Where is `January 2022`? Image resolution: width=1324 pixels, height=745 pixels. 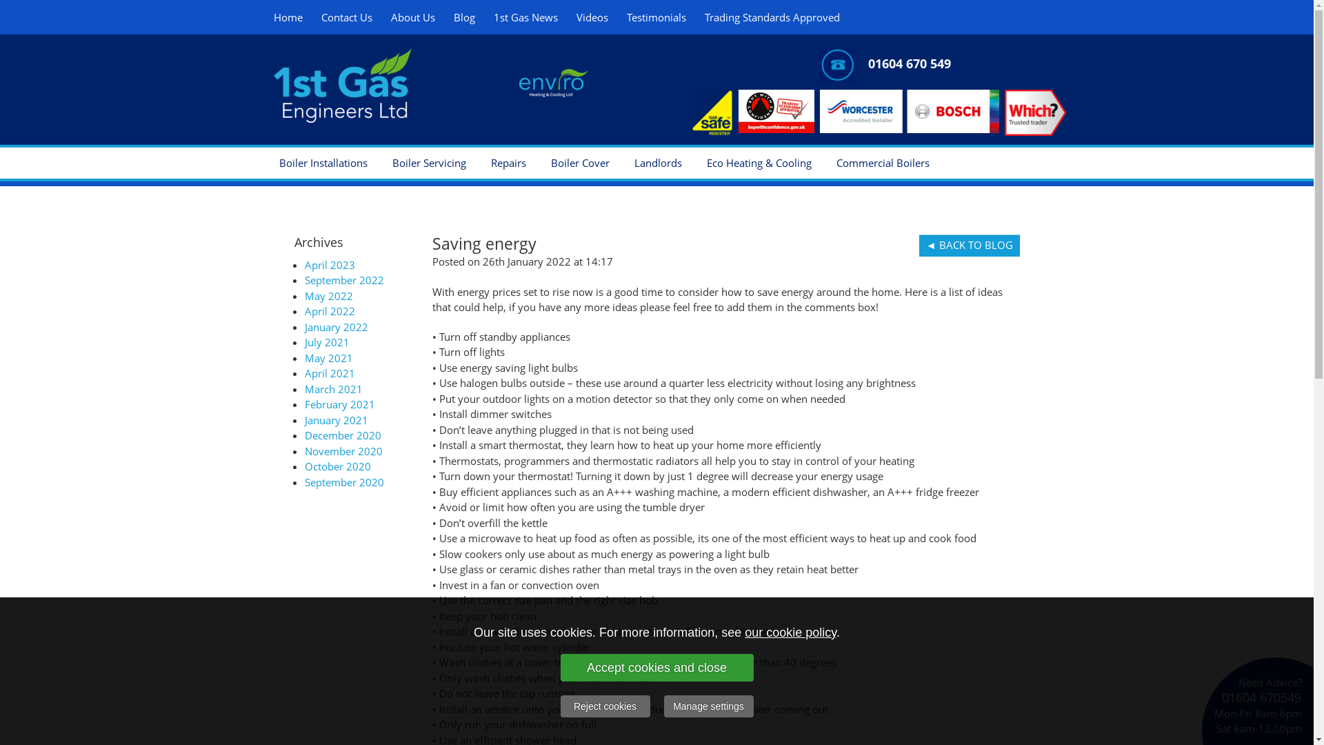
January 2022 is located at coordinates (337, 327).